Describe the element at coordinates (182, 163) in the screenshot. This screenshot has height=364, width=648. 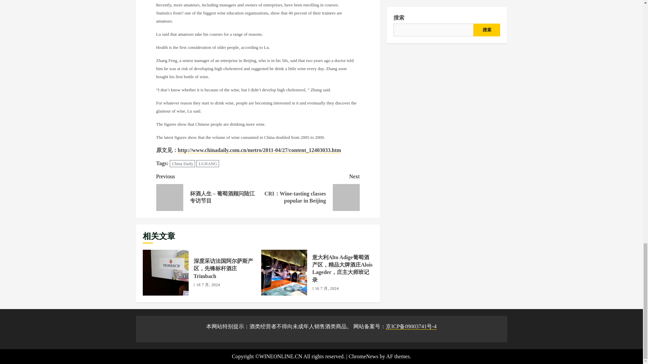
I see `China Daily` at that location.